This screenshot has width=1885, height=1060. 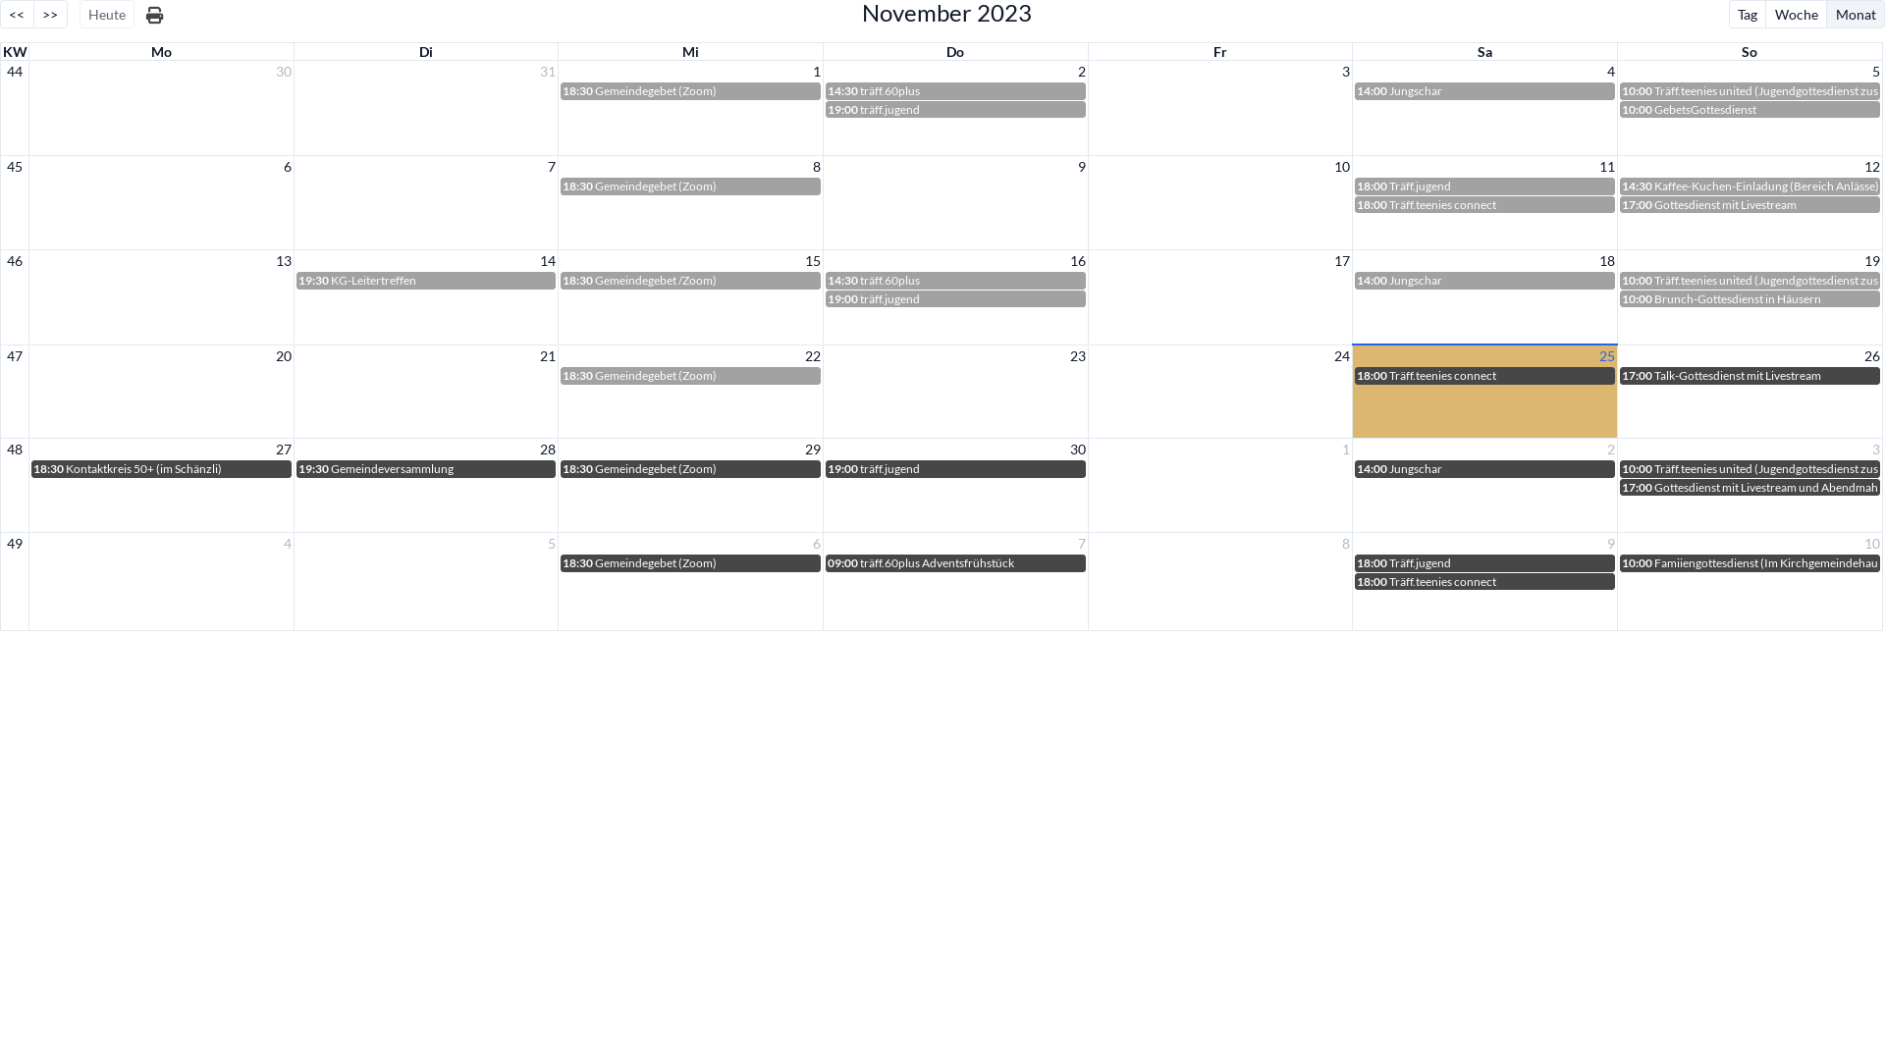 What do you see at coordinates (17, 14) in the screenshot?
I see `<<` at bounding box center [17, 14].